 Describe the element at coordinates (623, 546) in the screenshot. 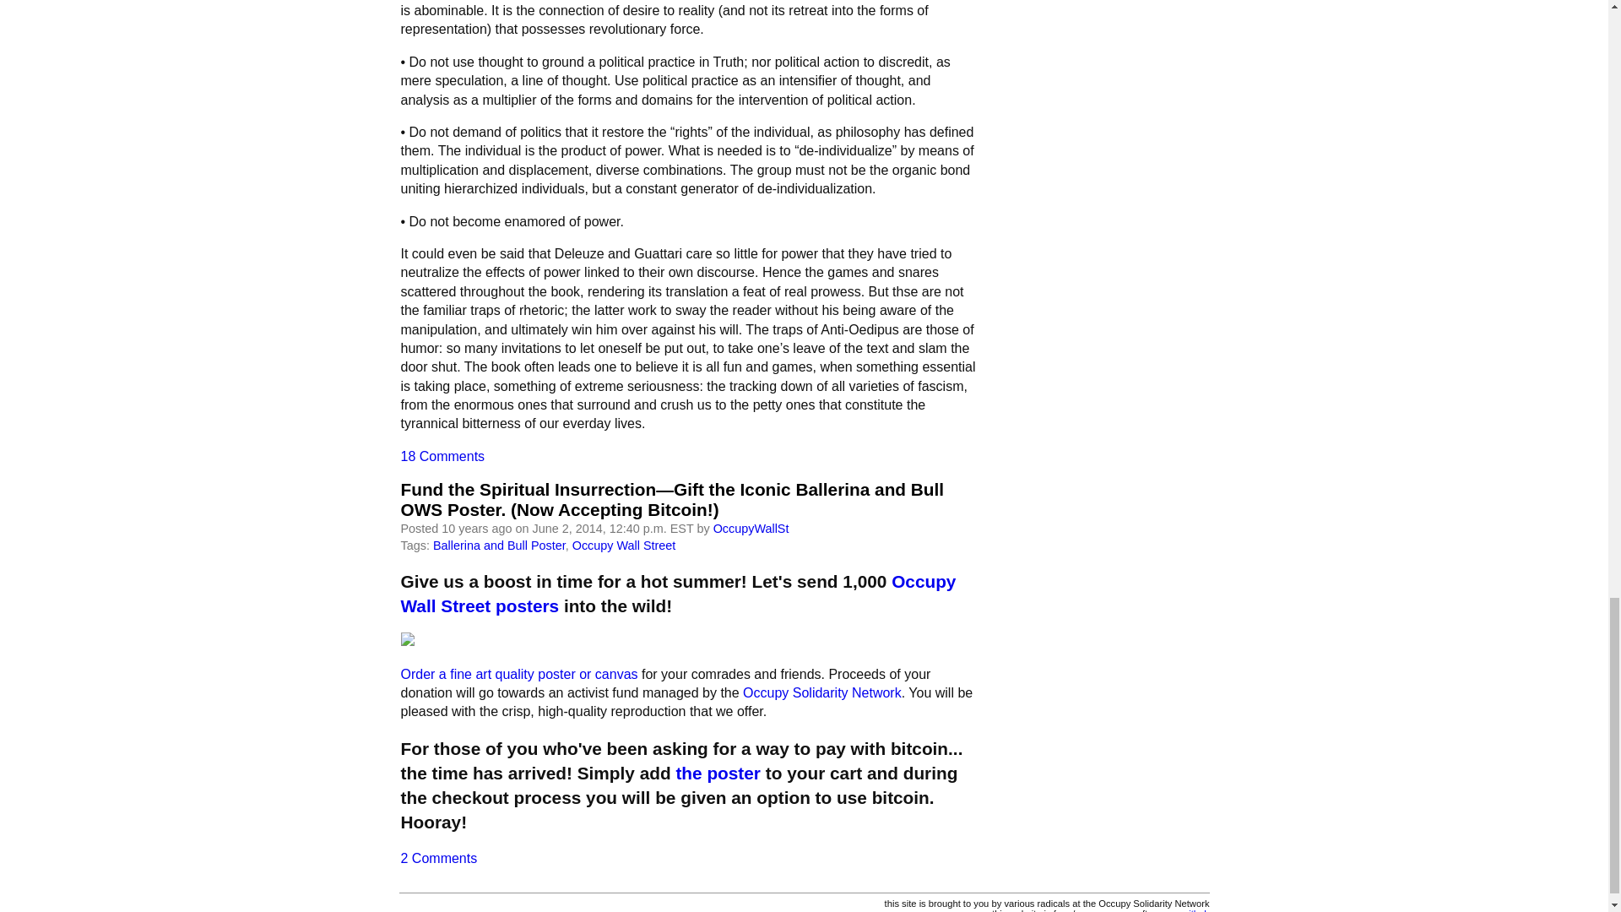

I see `Occupy Wall Street` at that location.